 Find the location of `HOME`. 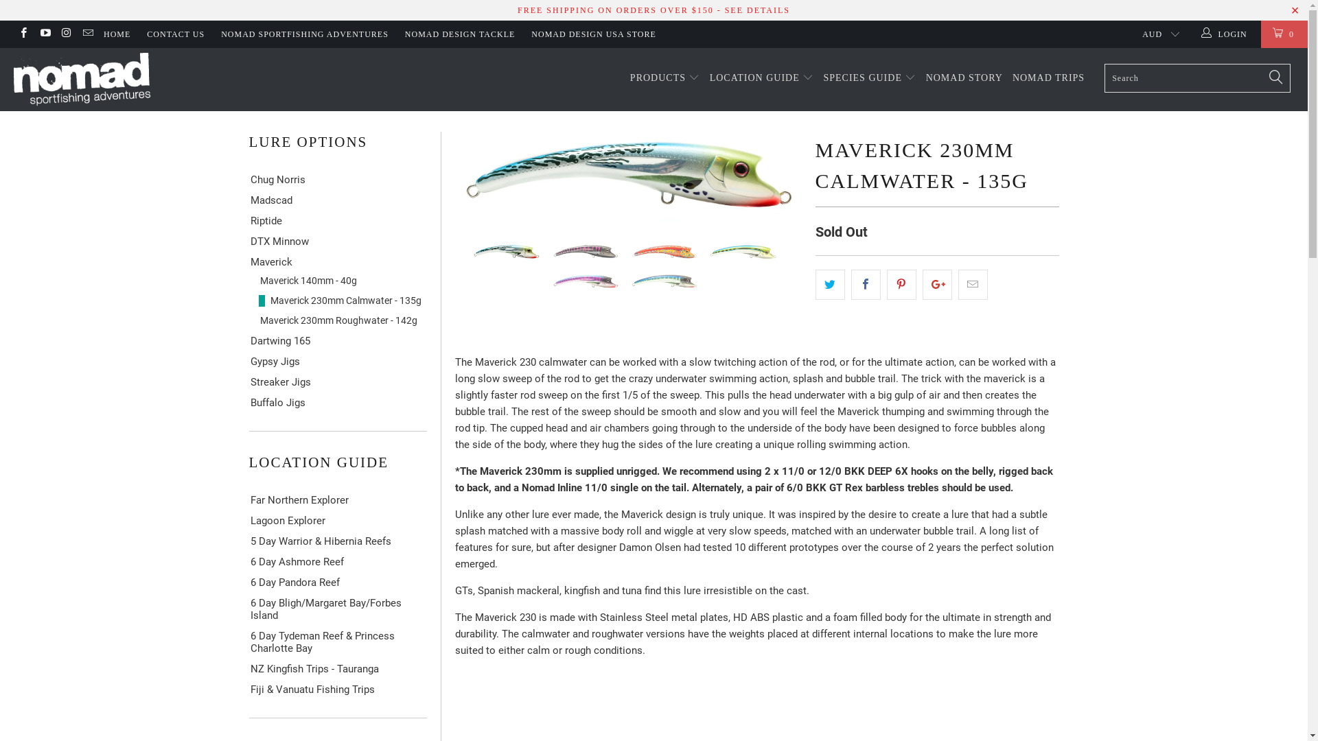

HOME is located at coordinates (117, 34).